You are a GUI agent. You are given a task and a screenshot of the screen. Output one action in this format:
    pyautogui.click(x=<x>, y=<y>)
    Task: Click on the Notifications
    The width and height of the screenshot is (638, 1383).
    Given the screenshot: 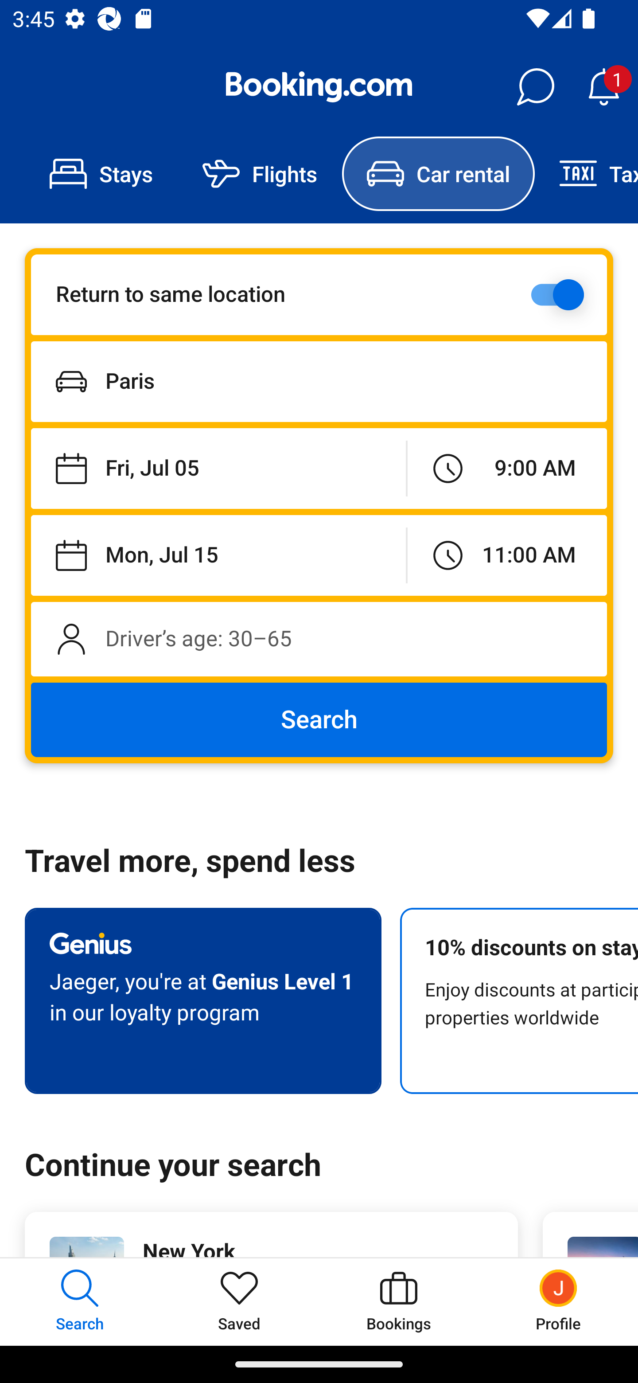 What is the action you would take?
    pyautogui.click(x=603, y=87)
    